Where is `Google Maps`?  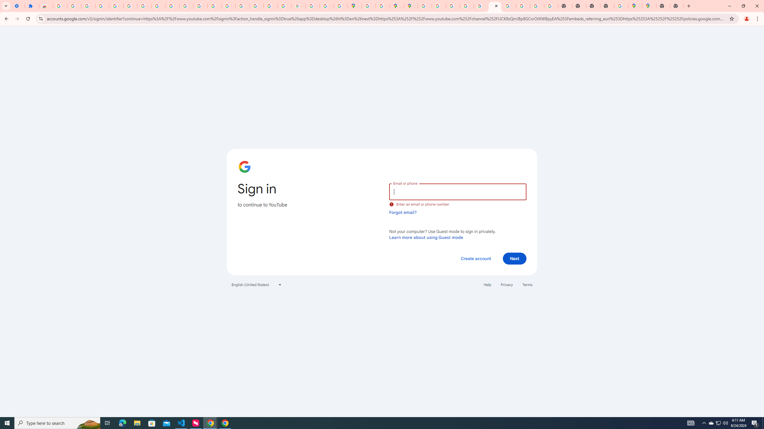 Google Maps is located at coordinates (635, 6).